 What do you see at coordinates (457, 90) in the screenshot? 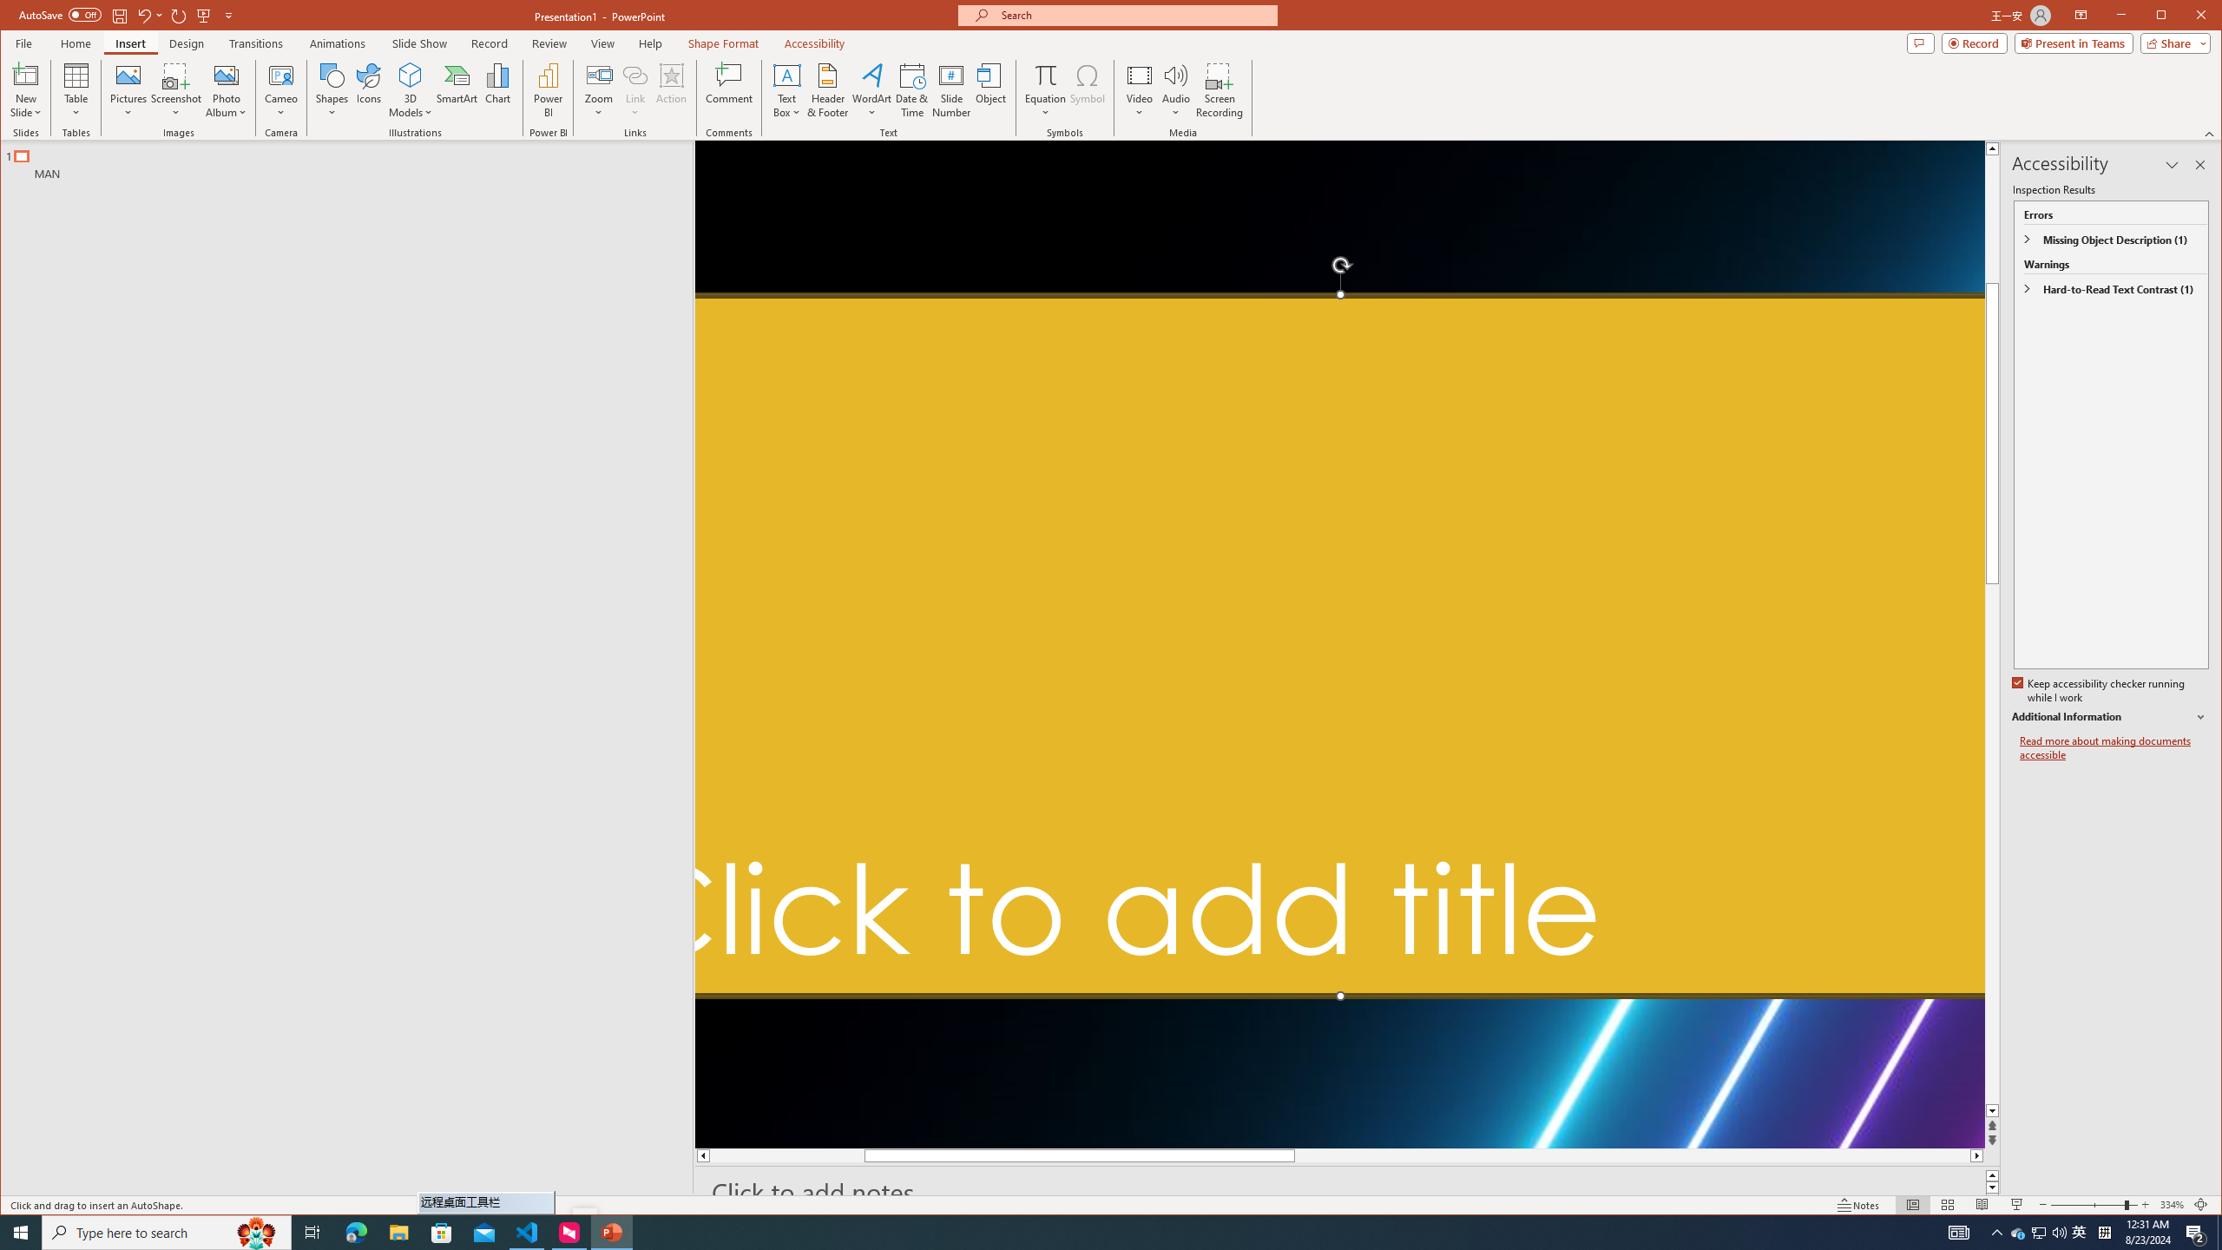
I see `SmartArt...` at bounding box center [457, 90].